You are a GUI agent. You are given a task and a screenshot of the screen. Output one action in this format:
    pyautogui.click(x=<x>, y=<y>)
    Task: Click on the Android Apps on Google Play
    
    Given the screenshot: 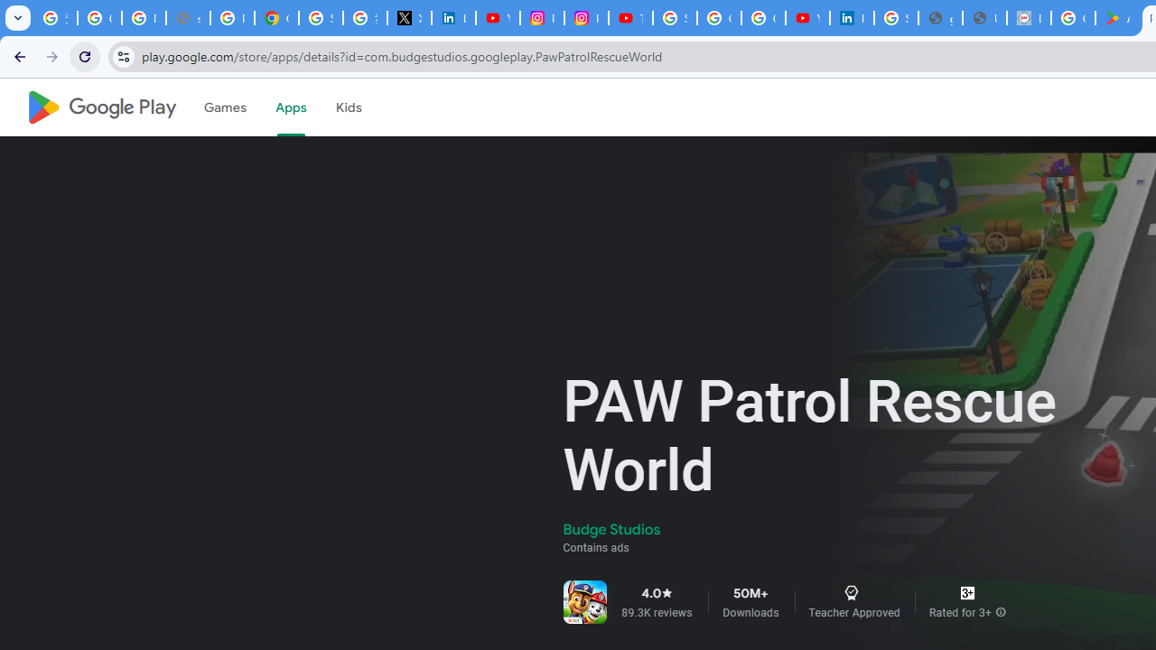 What is the action you would take?
    pyautogui.click(x=1118, y=18)
    